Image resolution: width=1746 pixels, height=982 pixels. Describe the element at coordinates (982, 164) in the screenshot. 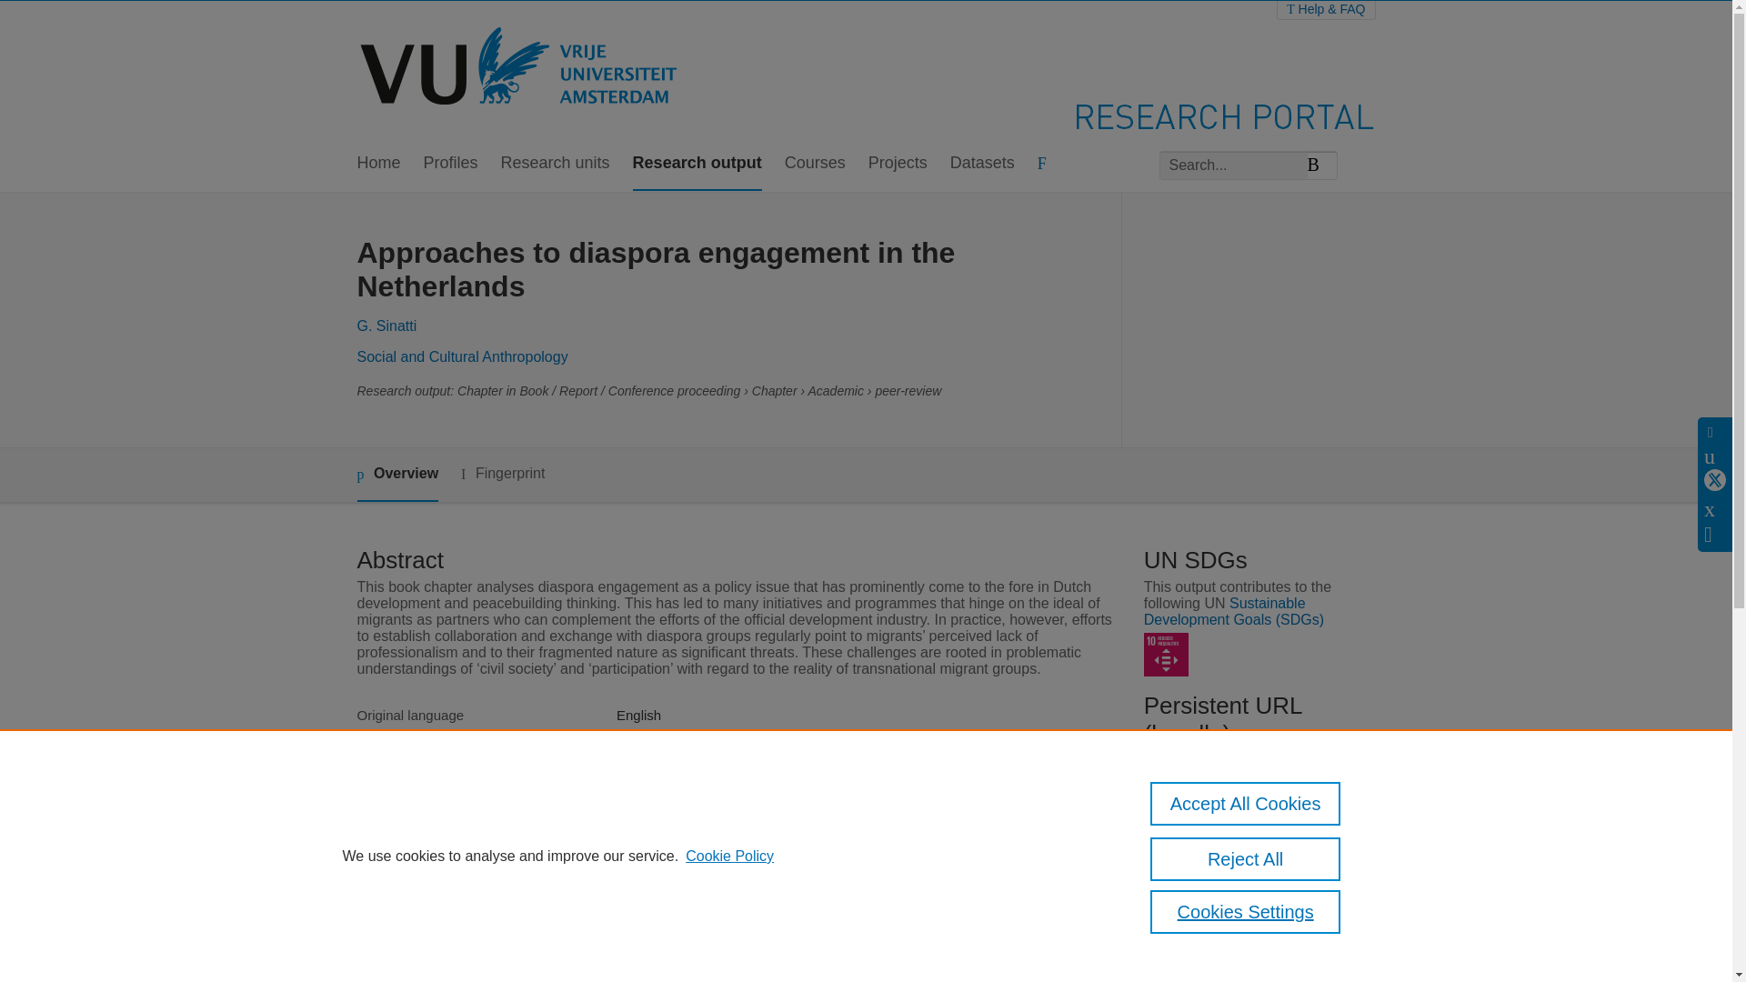

I see `Datasets` at that location.